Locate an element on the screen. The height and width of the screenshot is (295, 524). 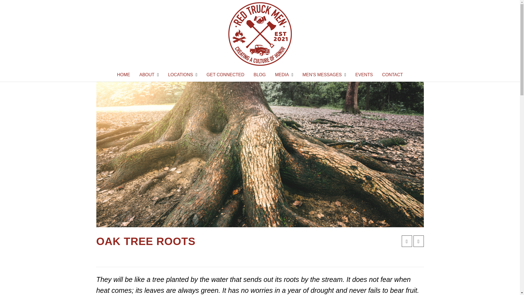
GET CONNECTED is located at coordinates (225, 75).